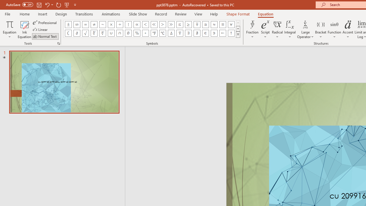 This screenshot has height=206, width=366. Describe the element at coordinates (77, 25) in the screenshot. I see `Equation Symbol Infinity` at that location.